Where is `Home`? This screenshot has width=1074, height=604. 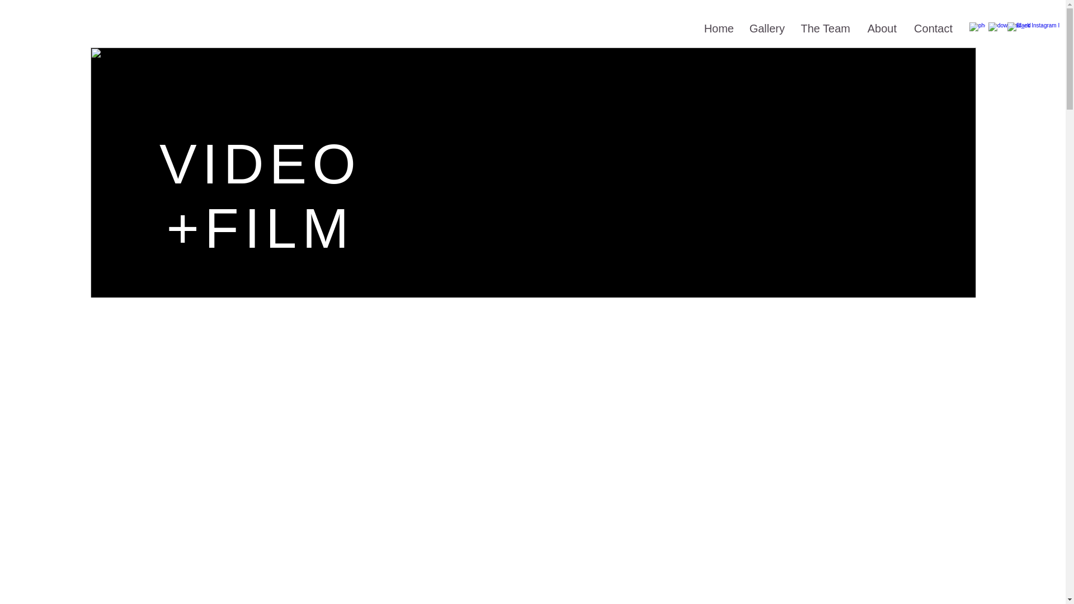 Home is located at coordinates (718, 28).